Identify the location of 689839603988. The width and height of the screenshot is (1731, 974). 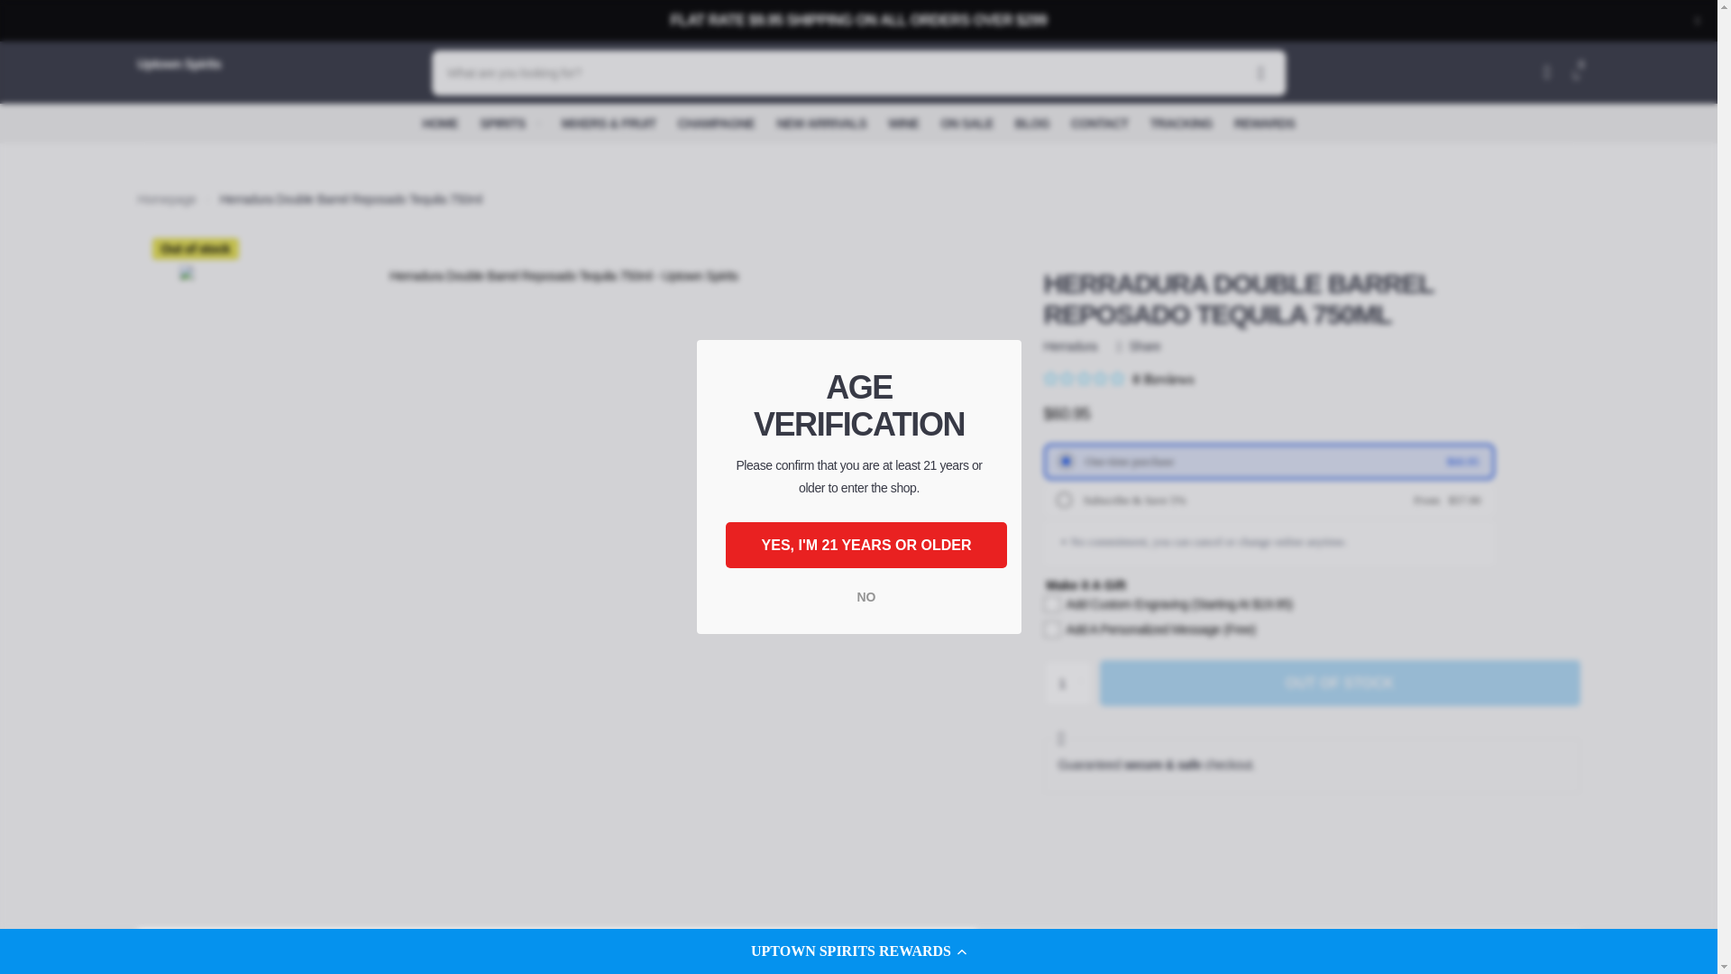
(1060, 498).